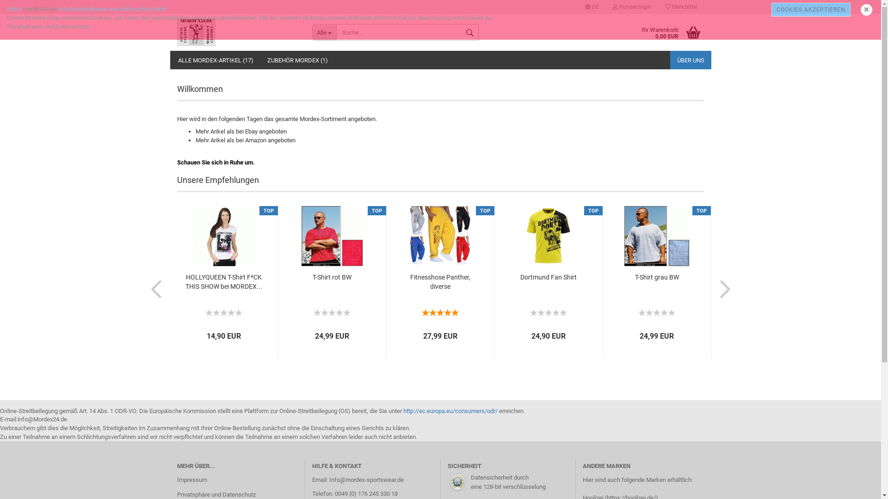 The width and height of the screenshot is (888, 499). I want to click on Mordex T-Shirt rot BW, so click(332, 315).